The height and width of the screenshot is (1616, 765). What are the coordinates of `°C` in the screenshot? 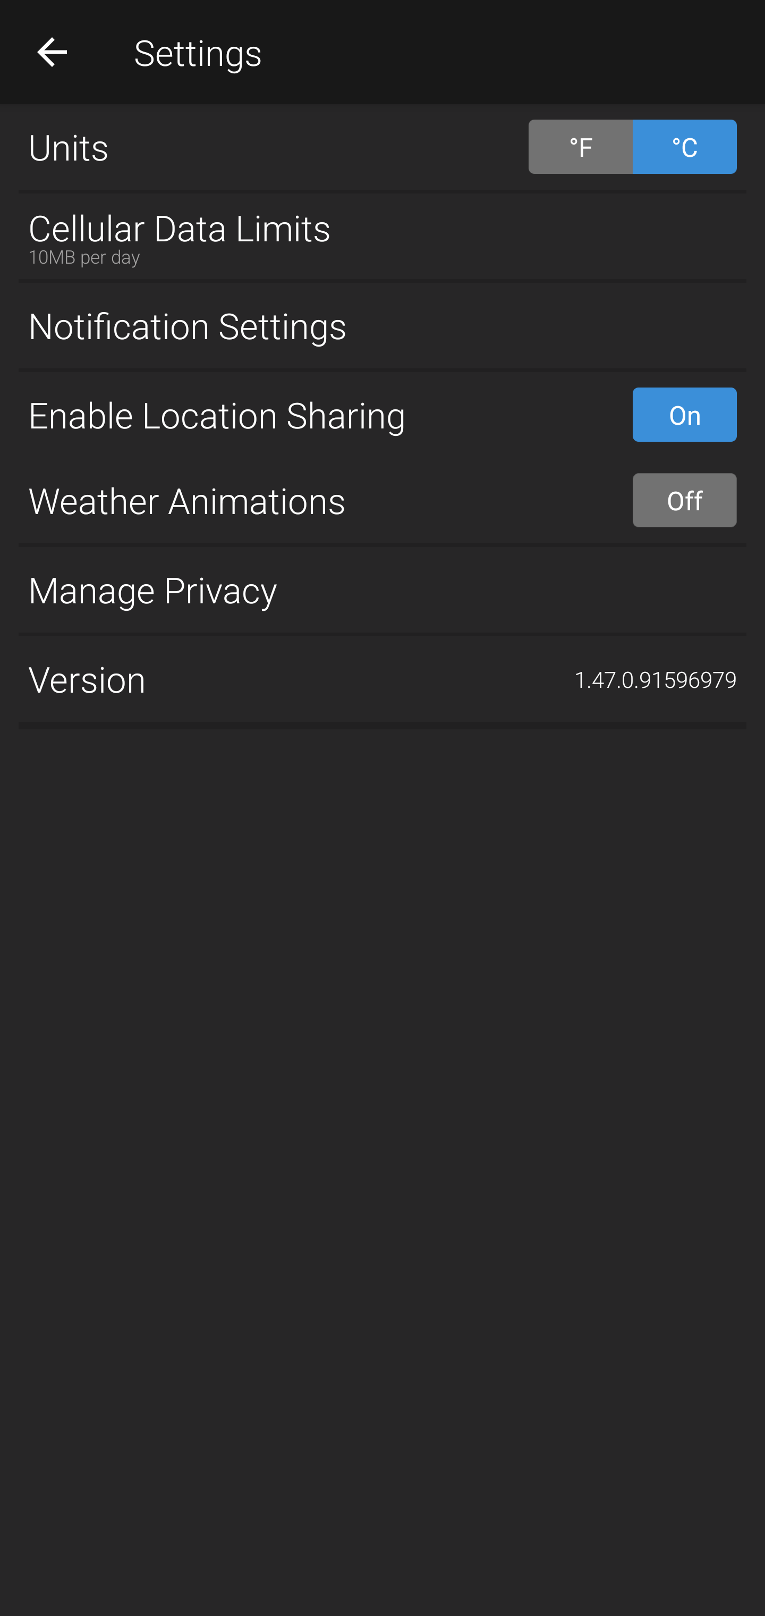 It's located at (684, 147).